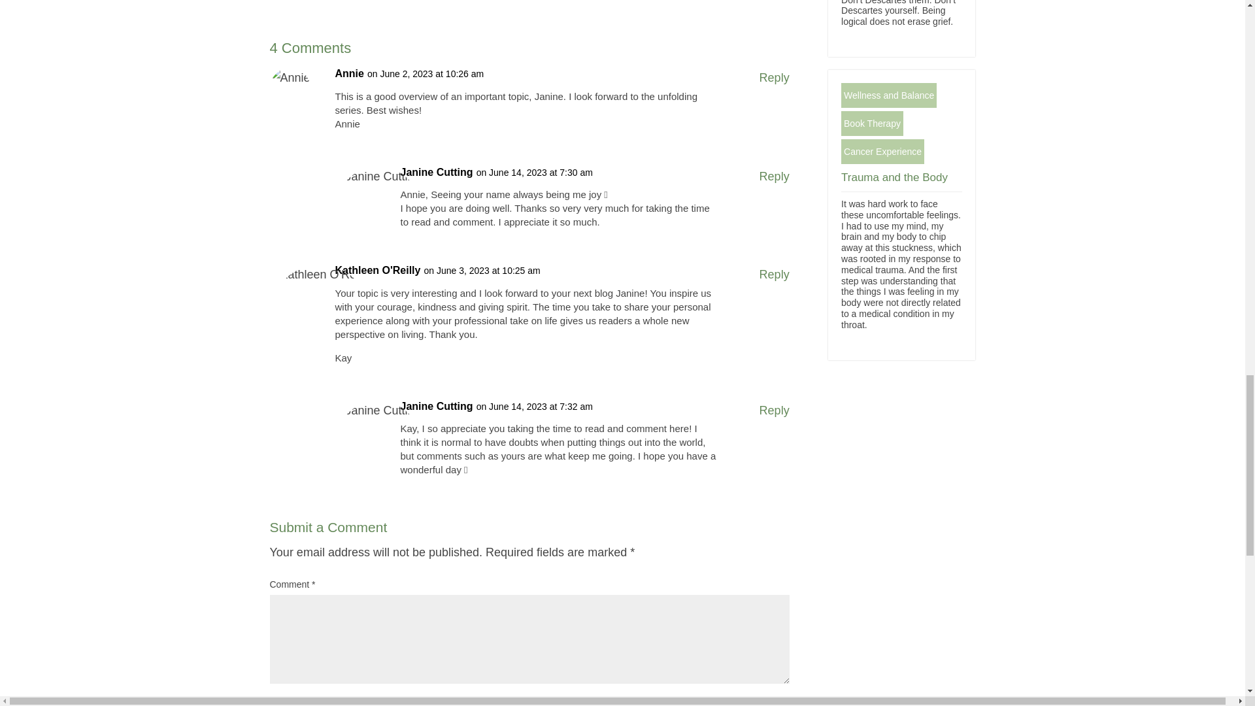  Describe the element at coordinates (774, 78) in the screenshot. I see `Reply` at that location.